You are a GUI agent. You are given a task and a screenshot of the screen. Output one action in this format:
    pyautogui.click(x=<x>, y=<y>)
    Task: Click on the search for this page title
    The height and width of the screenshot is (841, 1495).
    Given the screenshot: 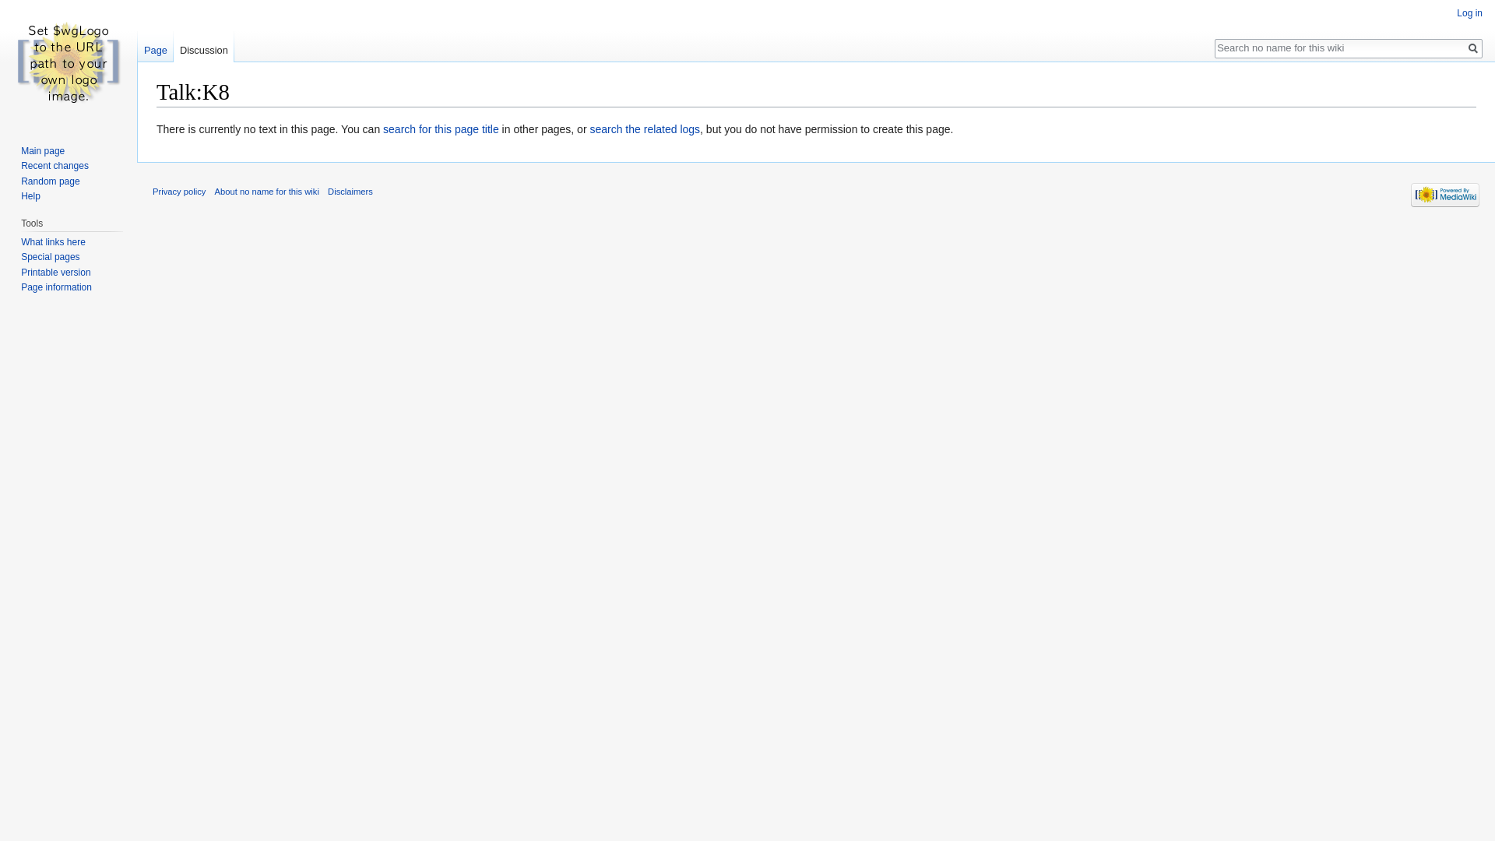 What is the action you would take?
    pyautogui.click(x=441, y=129)
    